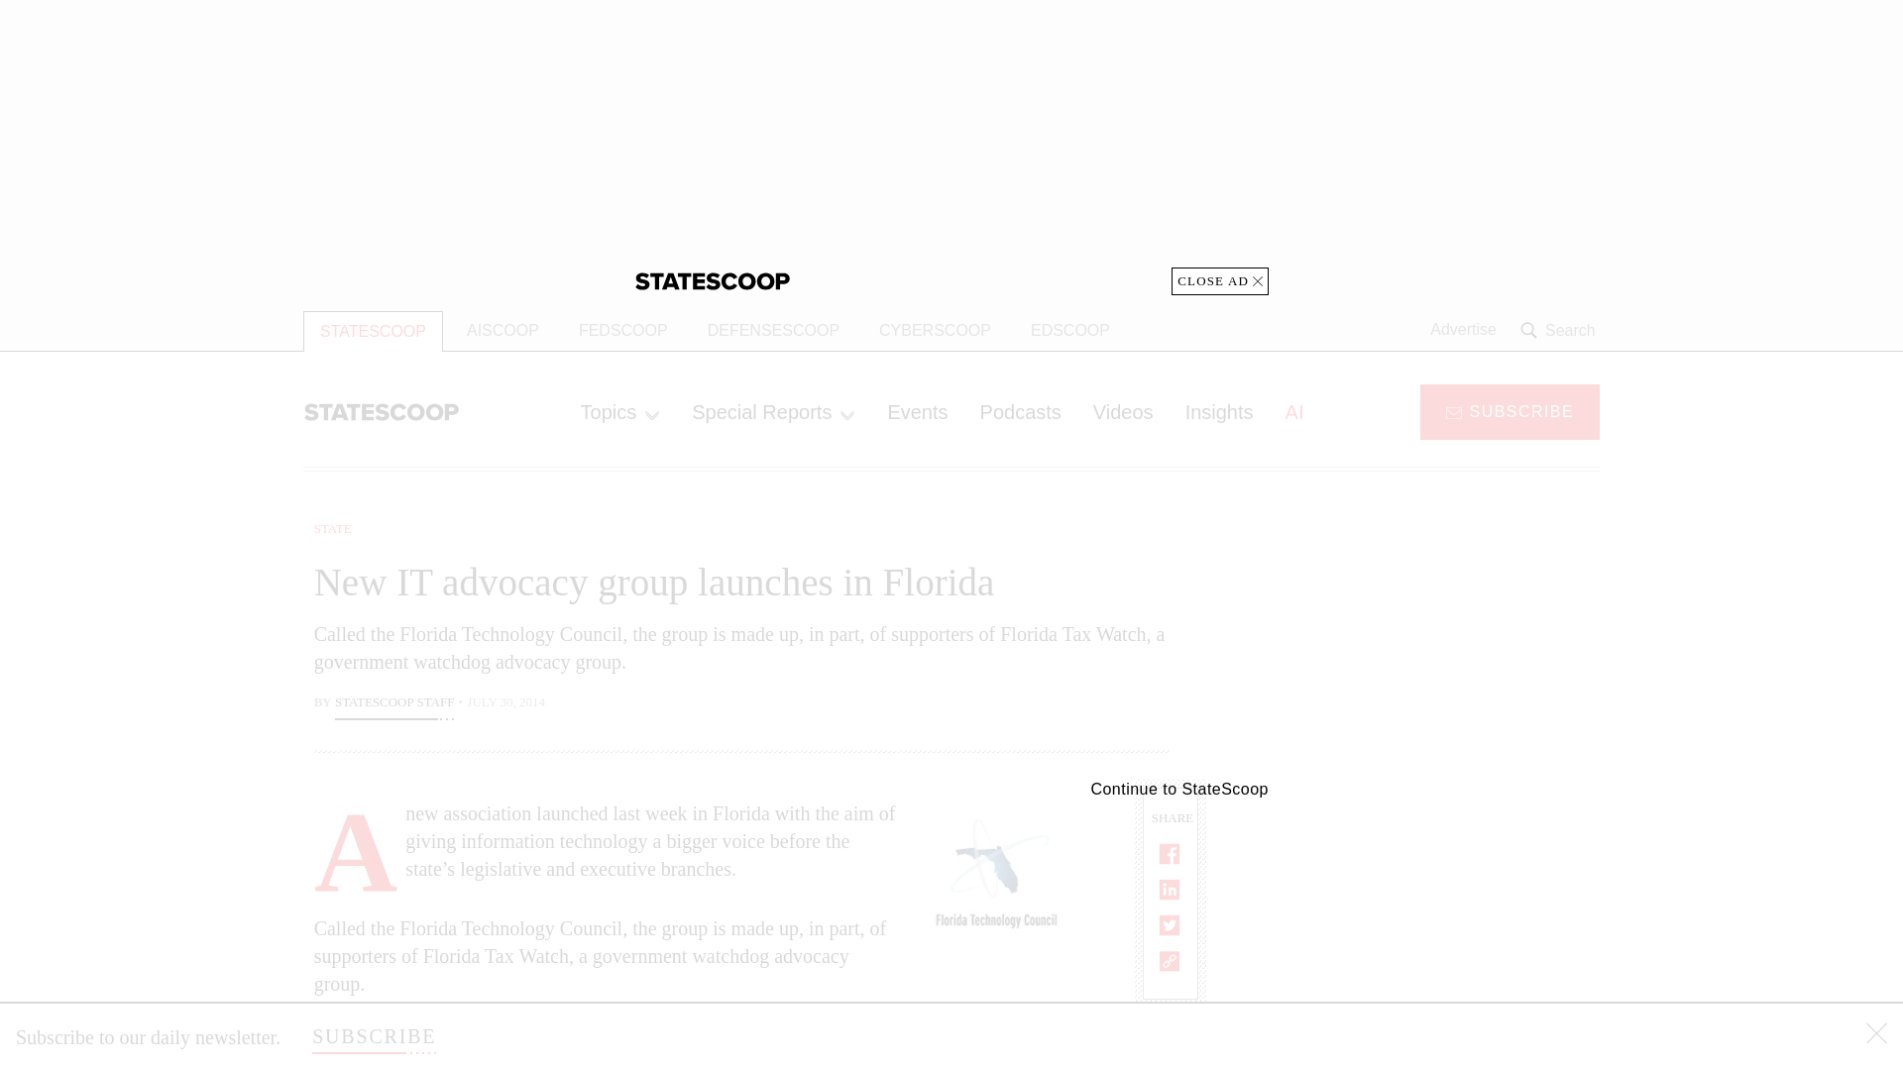 This screenshot has width=1903, height=1070. Describe the element at coordinates (1560, 330) in the screenshot. I see `Search` at that location.